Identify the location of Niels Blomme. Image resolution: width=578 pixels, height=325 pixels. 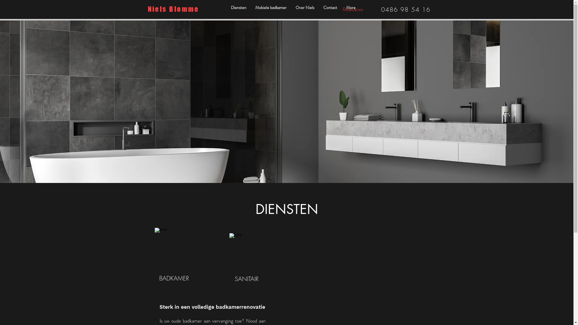
(173, 9).